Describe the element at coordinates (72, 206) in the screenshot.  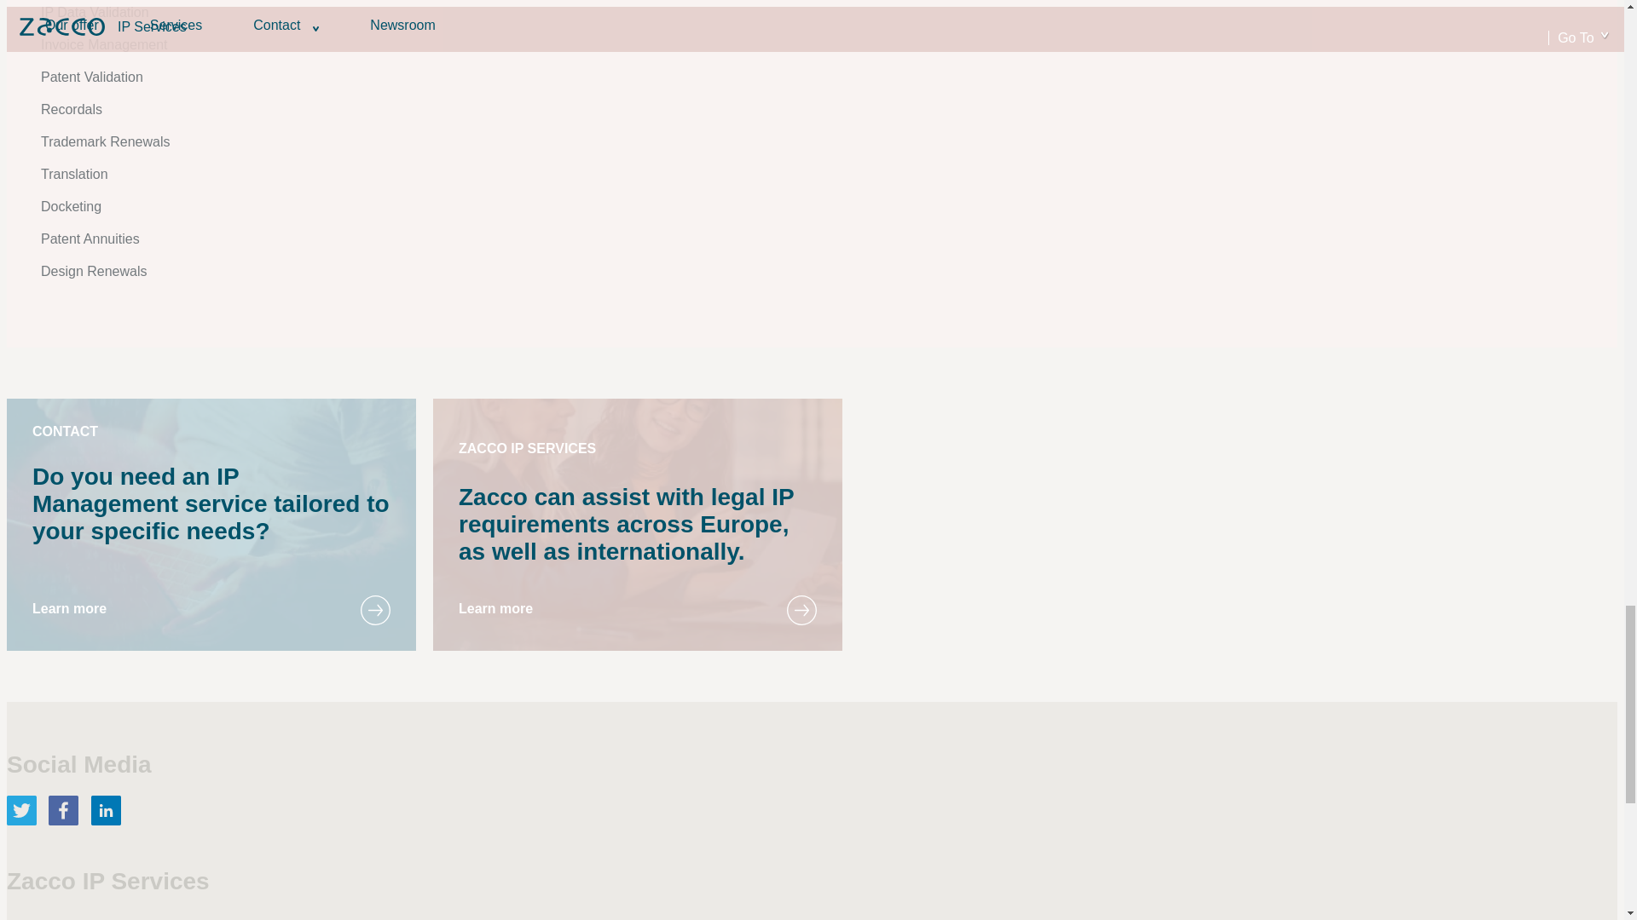
I see `Docketing` at that location.